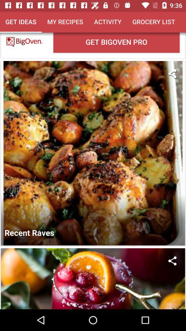 Image resolution: width=186 pixels, height=331 pixels. Describe the element at coordinates (172, 261) in the screenshot. I see `share the the image` at that location.